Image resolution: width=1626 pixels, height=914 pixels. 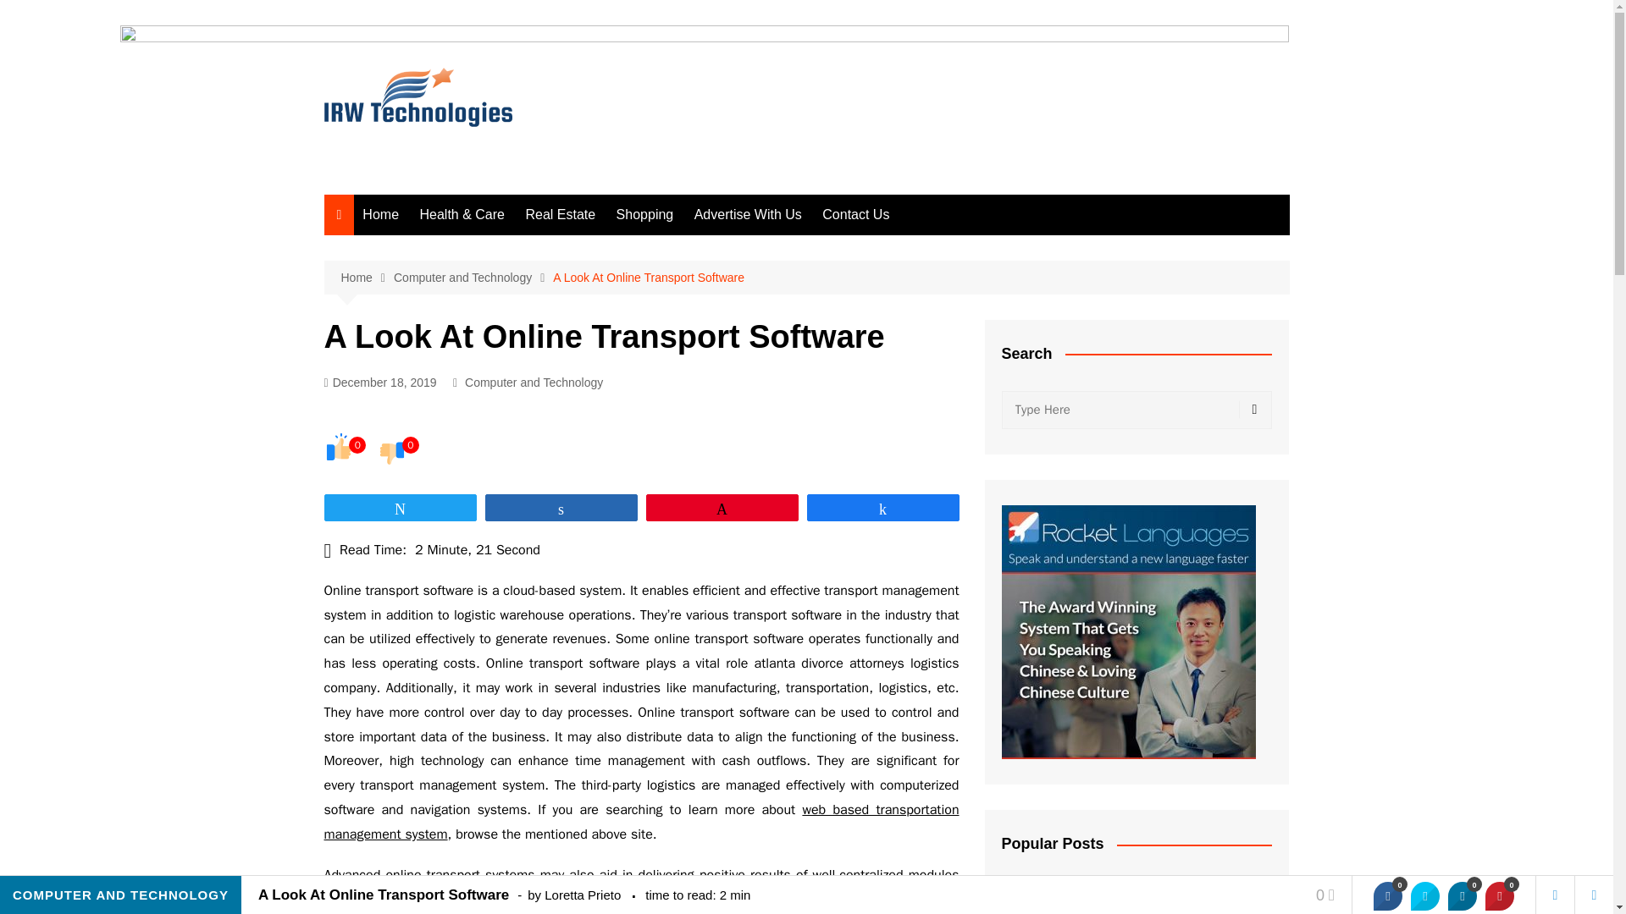 What do you see at coordinates (641, 822) in the screenshot?
I see `web based transportation management system` at bounding box center [641, 822].